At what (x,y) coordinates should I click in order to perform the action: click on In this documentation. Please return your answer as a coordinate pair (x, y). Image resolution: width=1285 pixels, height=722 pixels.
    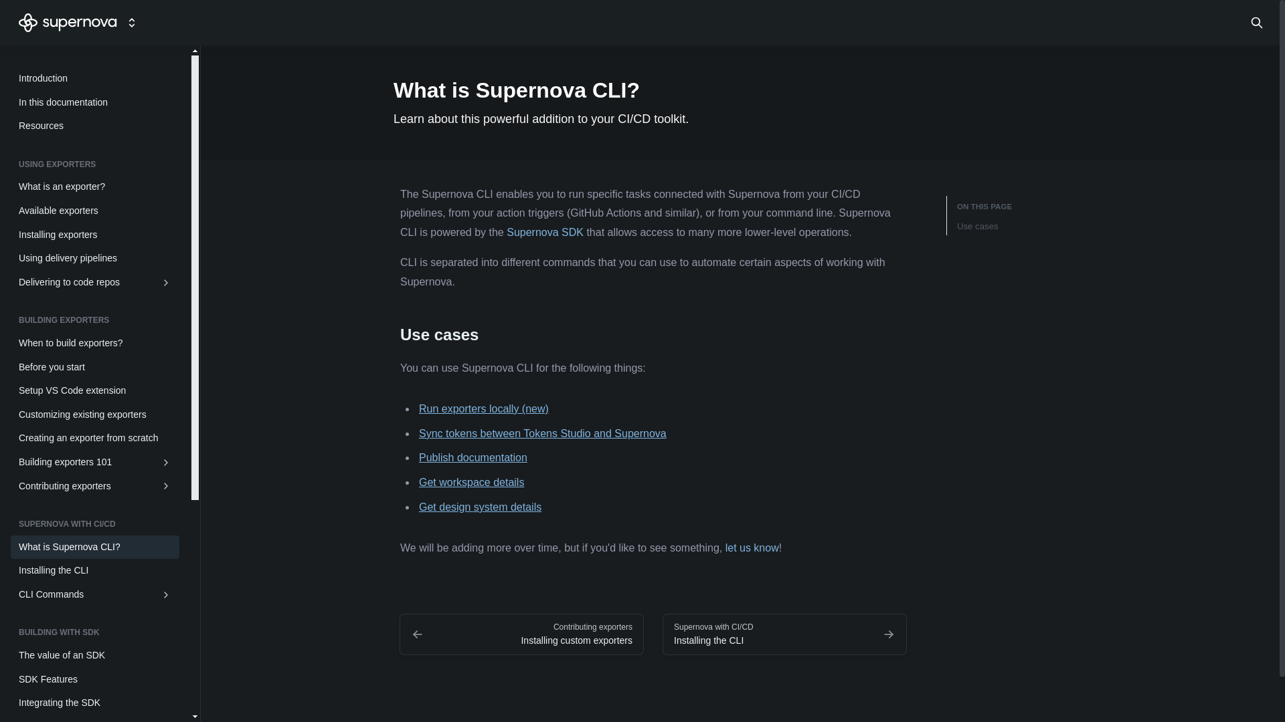
    Looking at the image, I should click on (95, 103).